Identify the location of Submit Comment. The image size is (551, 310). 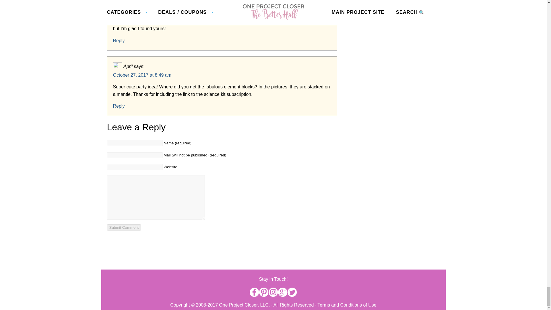
(124, 227).